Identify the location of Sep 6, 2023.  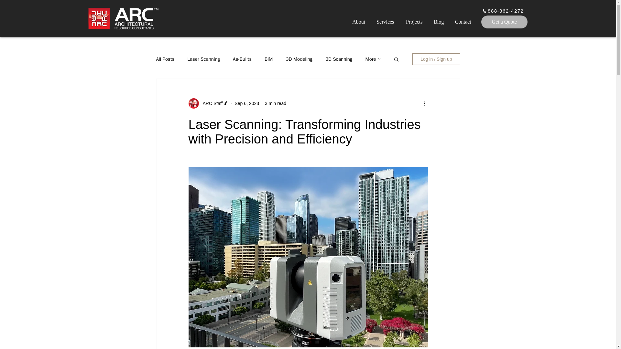
(247, 103).